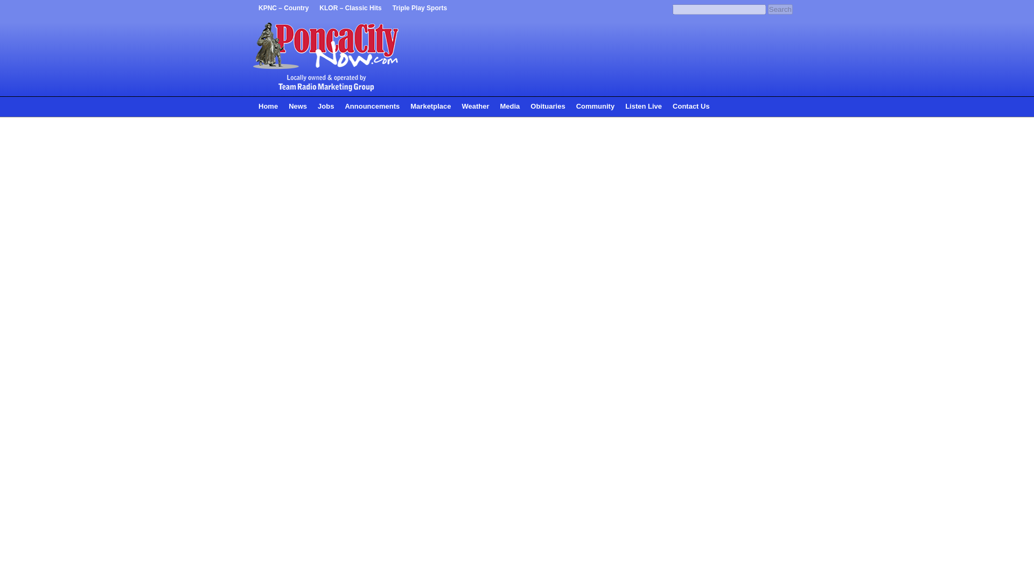 The height and width of the screenshot is (581, 1034). I want to click on Contact Us, so click(691, 107).